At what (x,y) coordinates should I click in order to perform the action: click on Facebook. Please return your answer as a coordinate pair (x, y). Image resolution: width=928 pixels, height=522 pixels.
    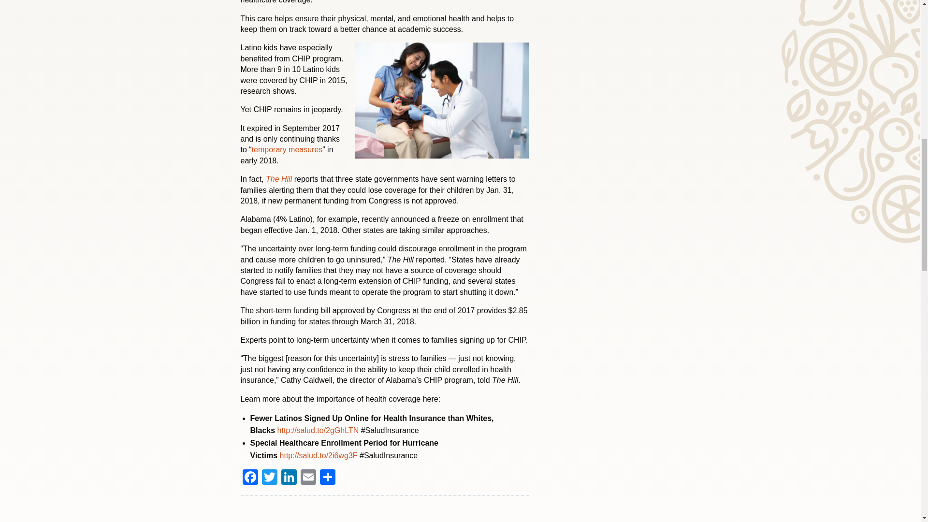
    Looking at the image, I should click on (250, 478).